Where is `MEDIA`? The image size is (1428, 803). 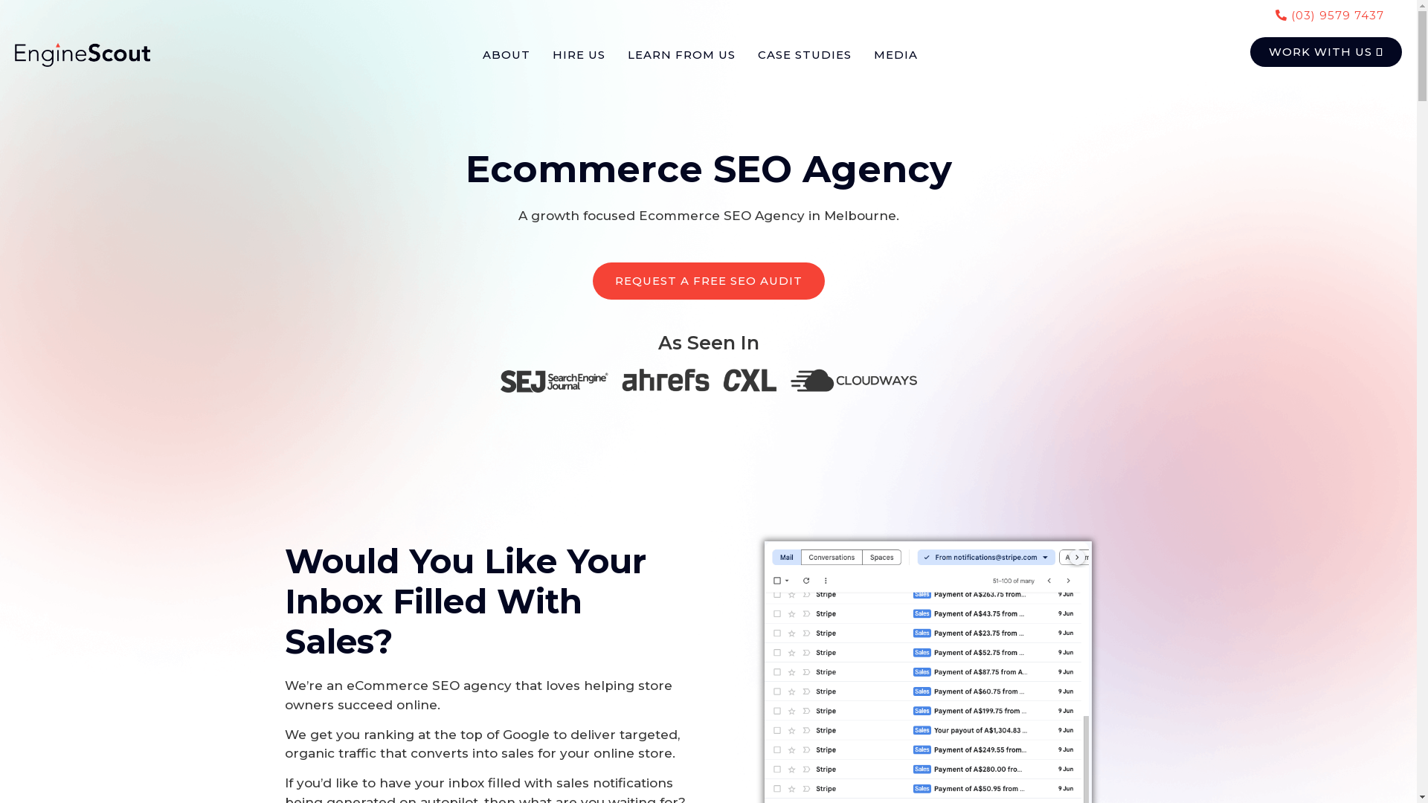 MEDIA is located at coordinates (895, 55).